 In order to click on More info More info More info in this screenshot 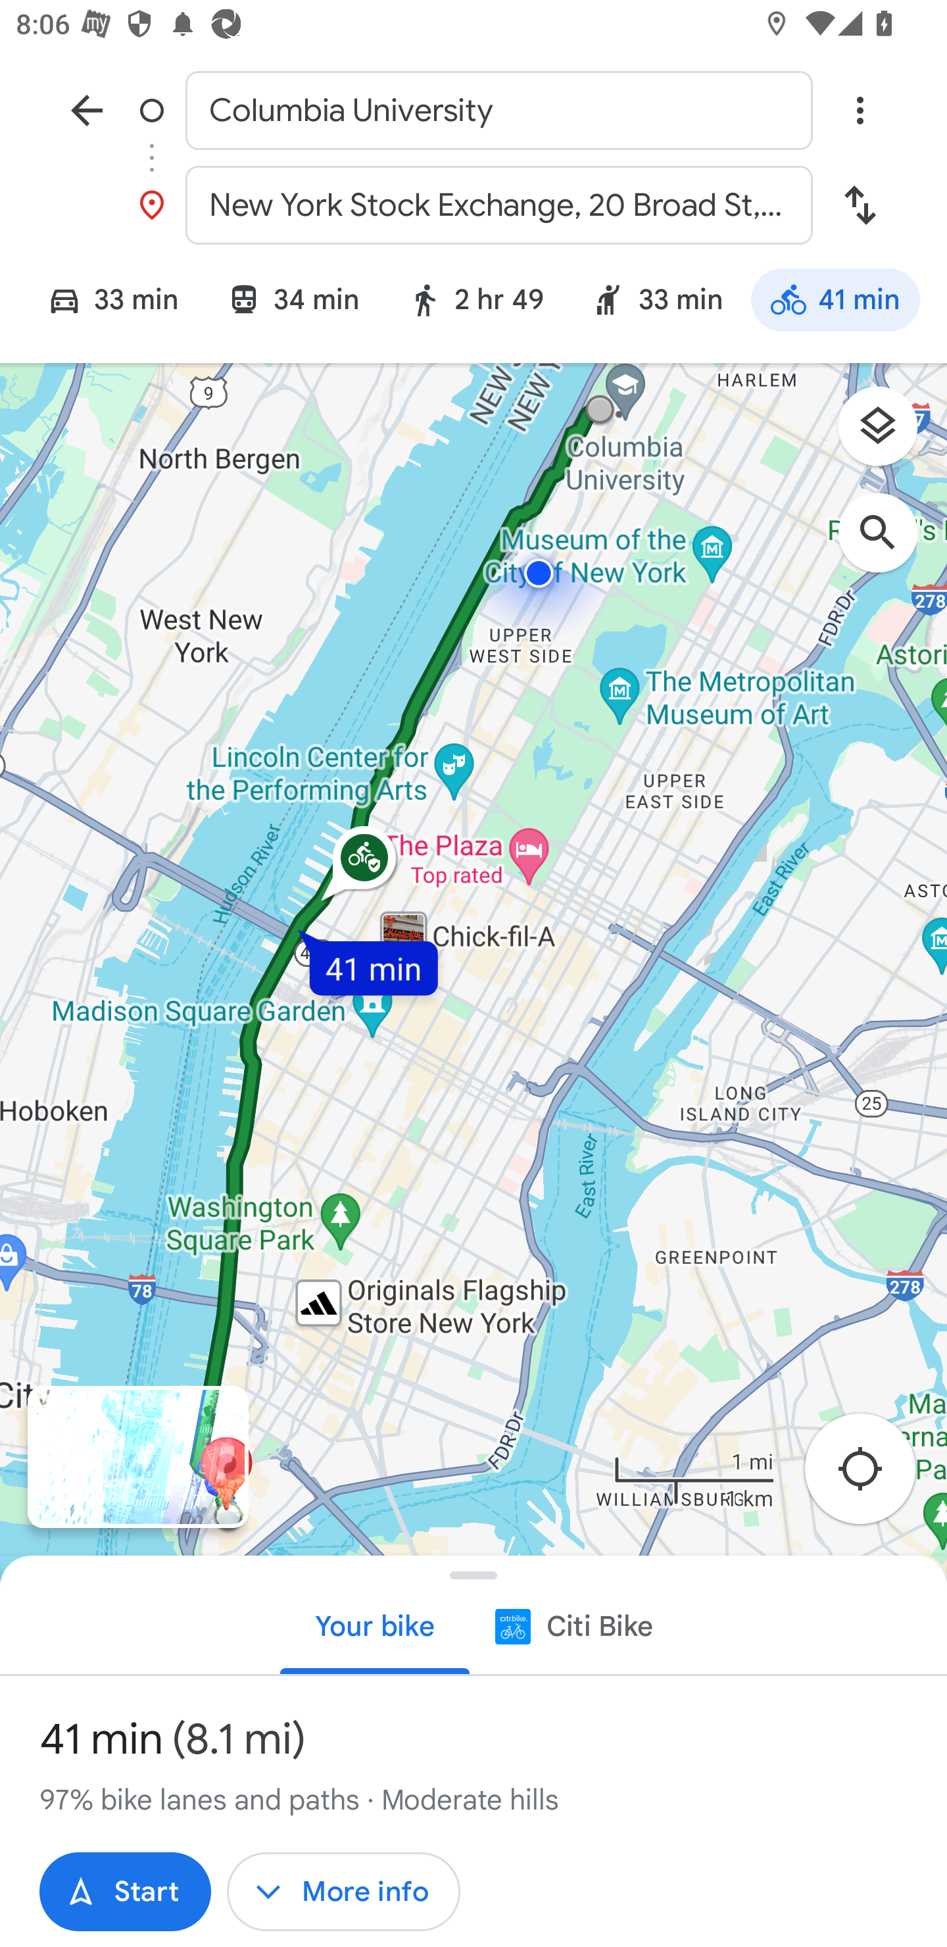, I will do `click(343, 1892)`.